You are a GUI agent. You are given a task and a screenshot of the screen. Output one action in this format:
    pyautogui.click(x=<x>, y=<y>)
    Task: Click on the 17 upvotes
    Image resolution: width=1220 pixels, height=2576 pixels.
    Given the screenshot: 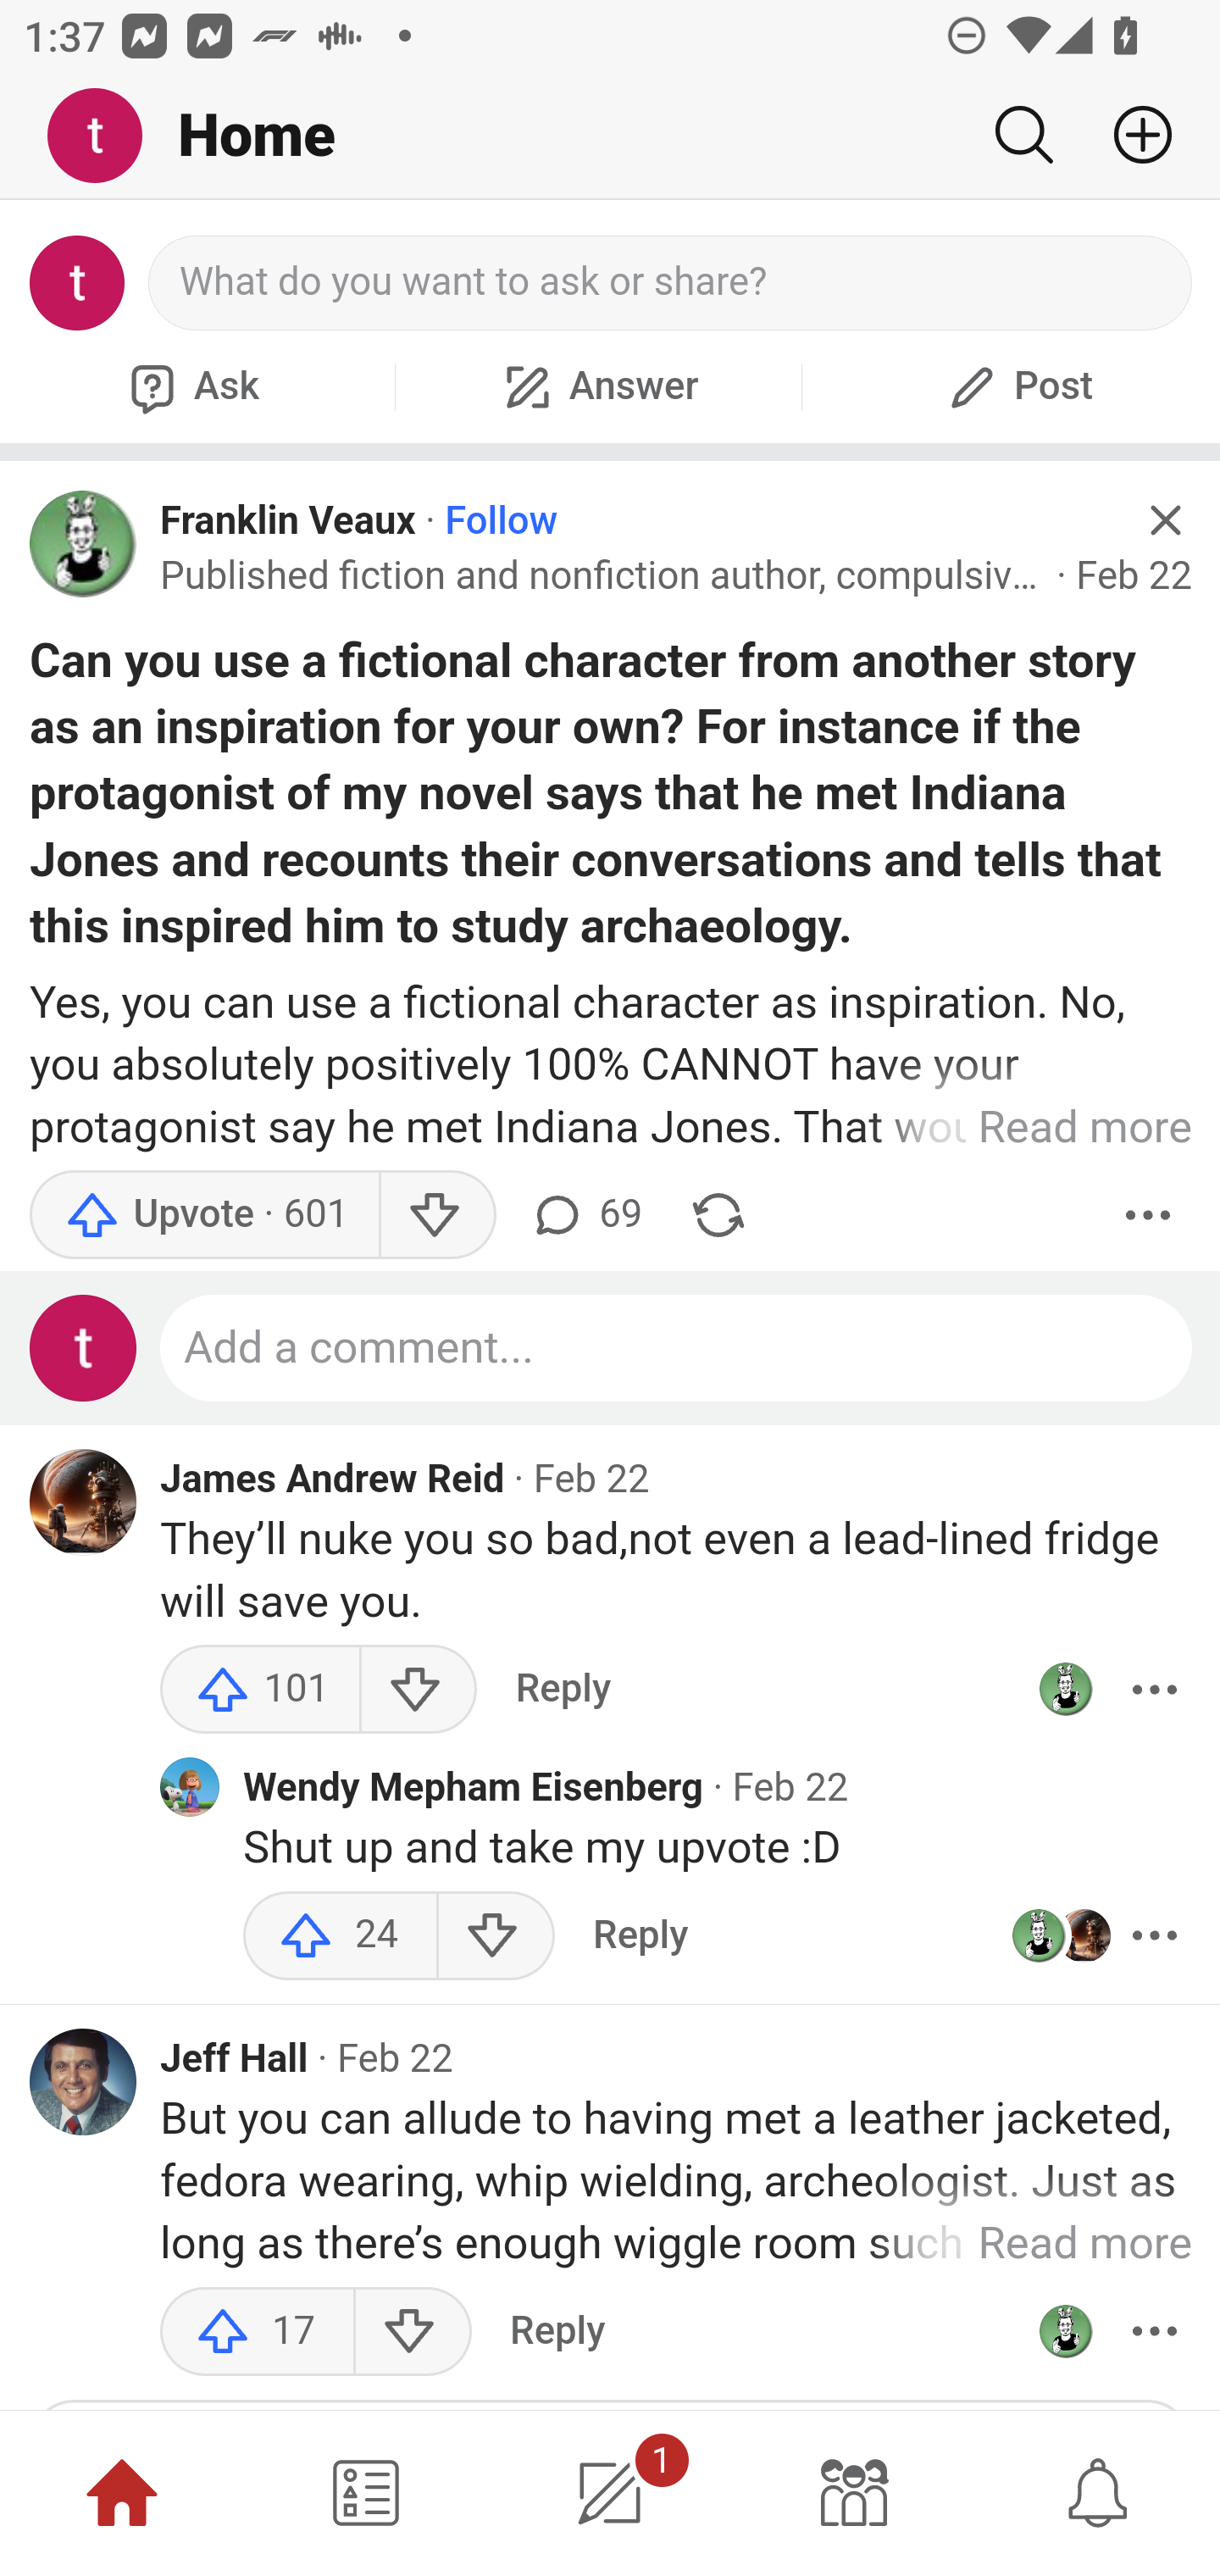 What is the action you would take?
    pyautogui.click(x=258, y=2330)
    